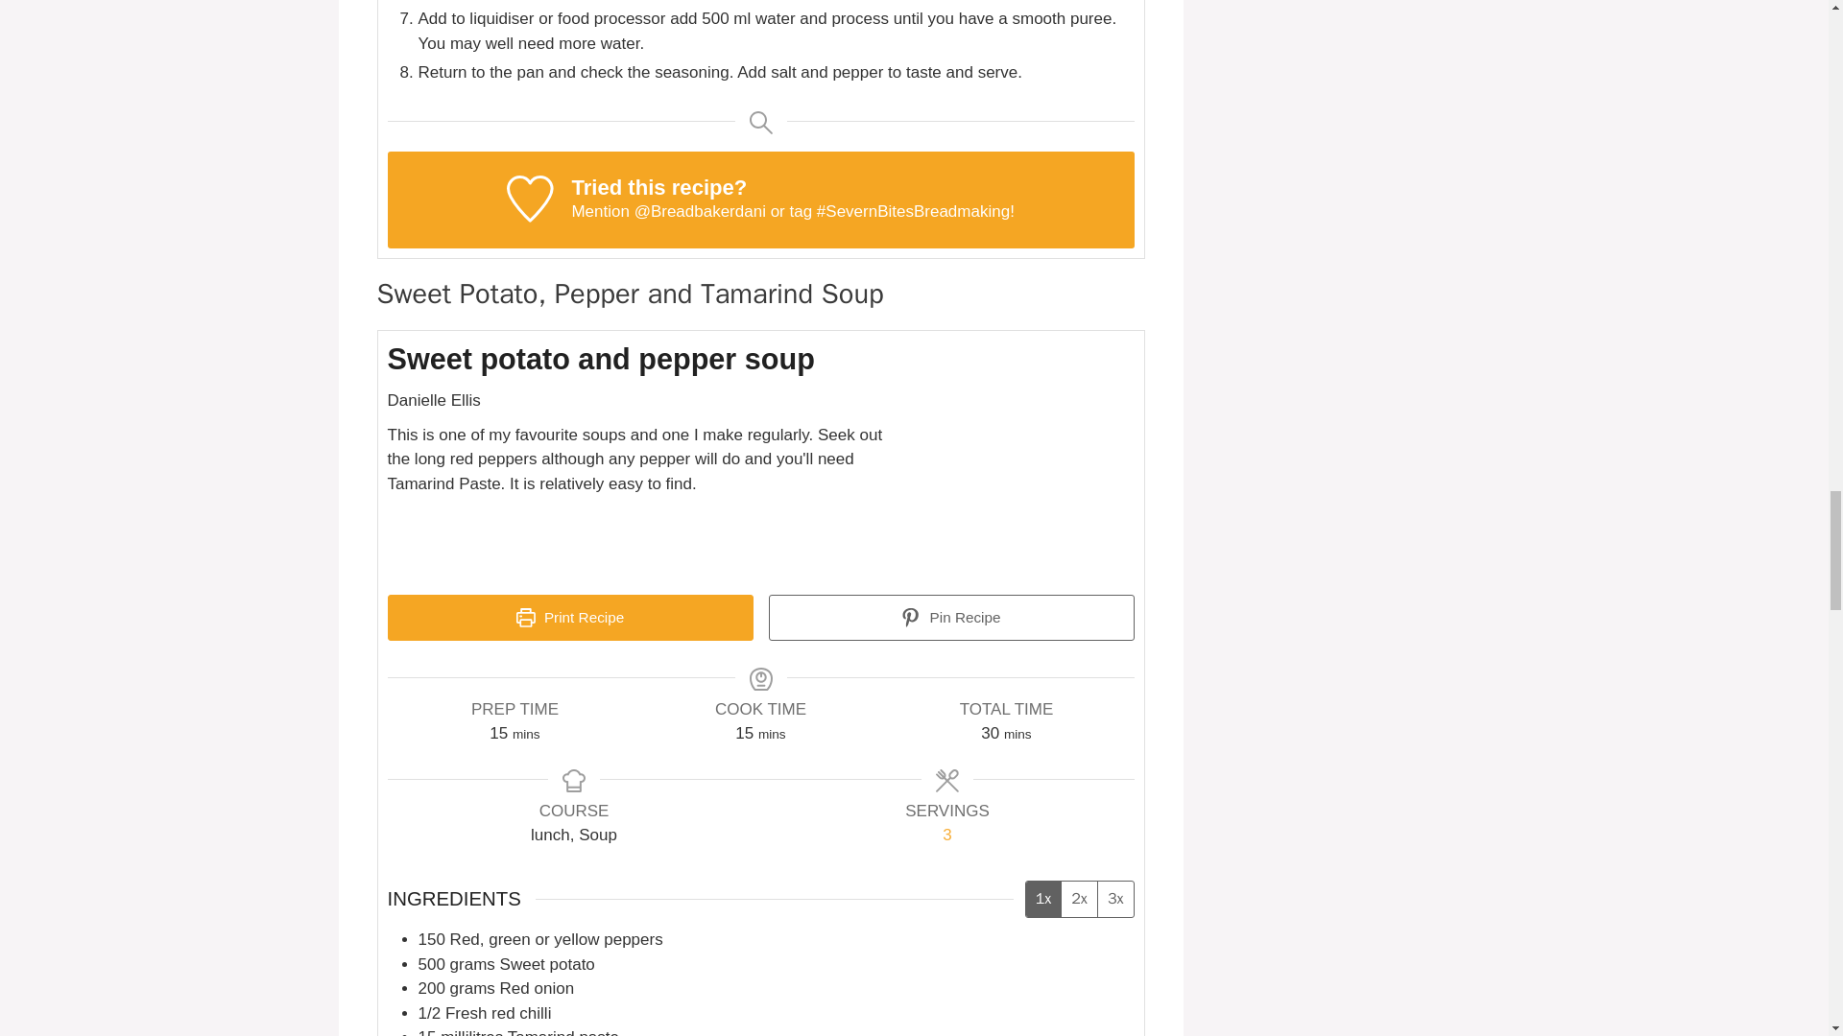  Describe the element at coordinates (1043, 899) in the screenshot. I see `1x` at that location.